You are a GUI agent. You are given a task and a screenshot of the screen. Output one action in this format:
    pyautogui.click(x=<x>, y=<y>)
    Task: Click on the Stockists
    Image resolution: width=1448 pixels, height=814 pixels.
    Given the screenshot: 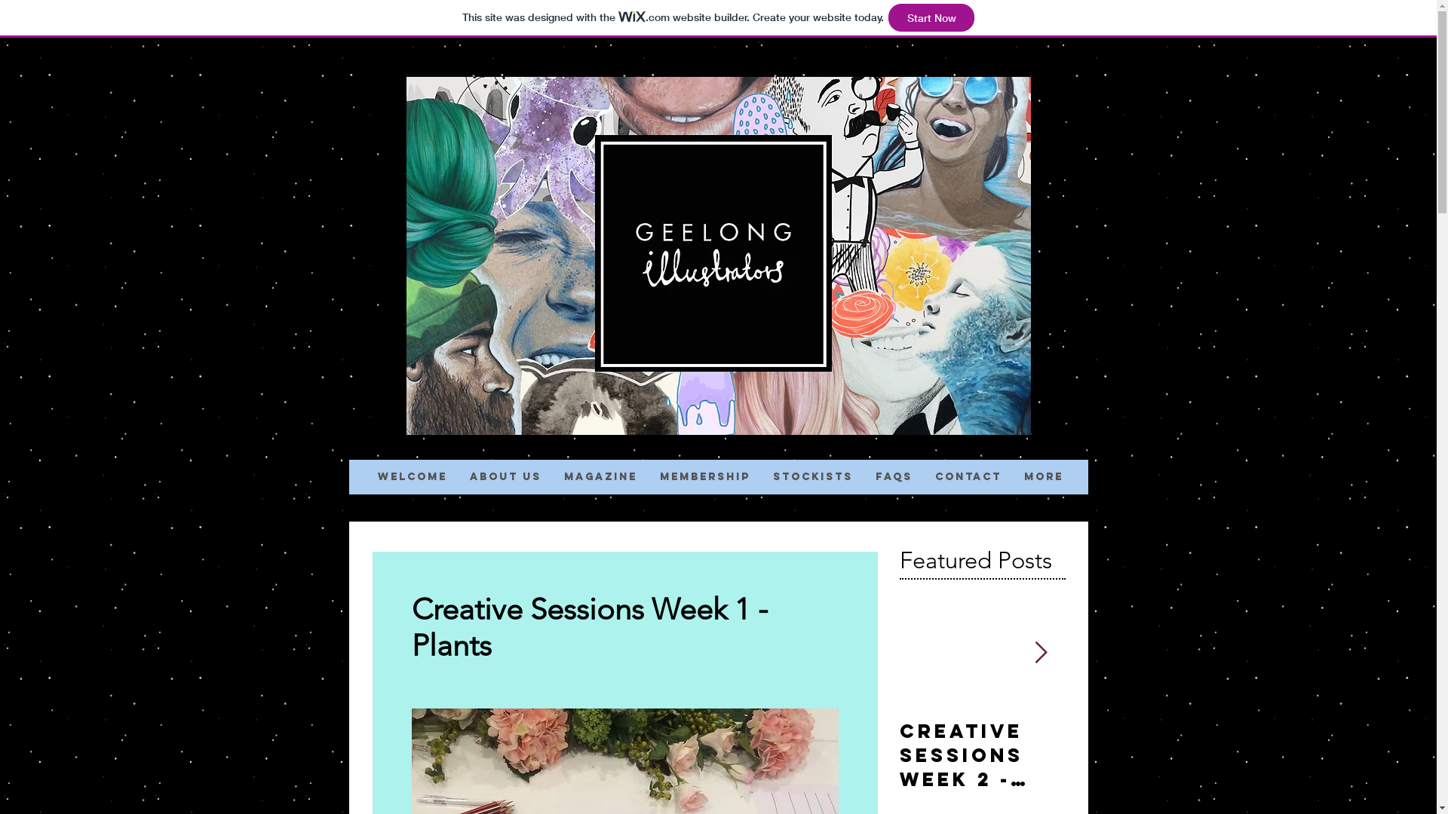 What is the action you would take?
    pyautogui.click(x=813, y=477)
    